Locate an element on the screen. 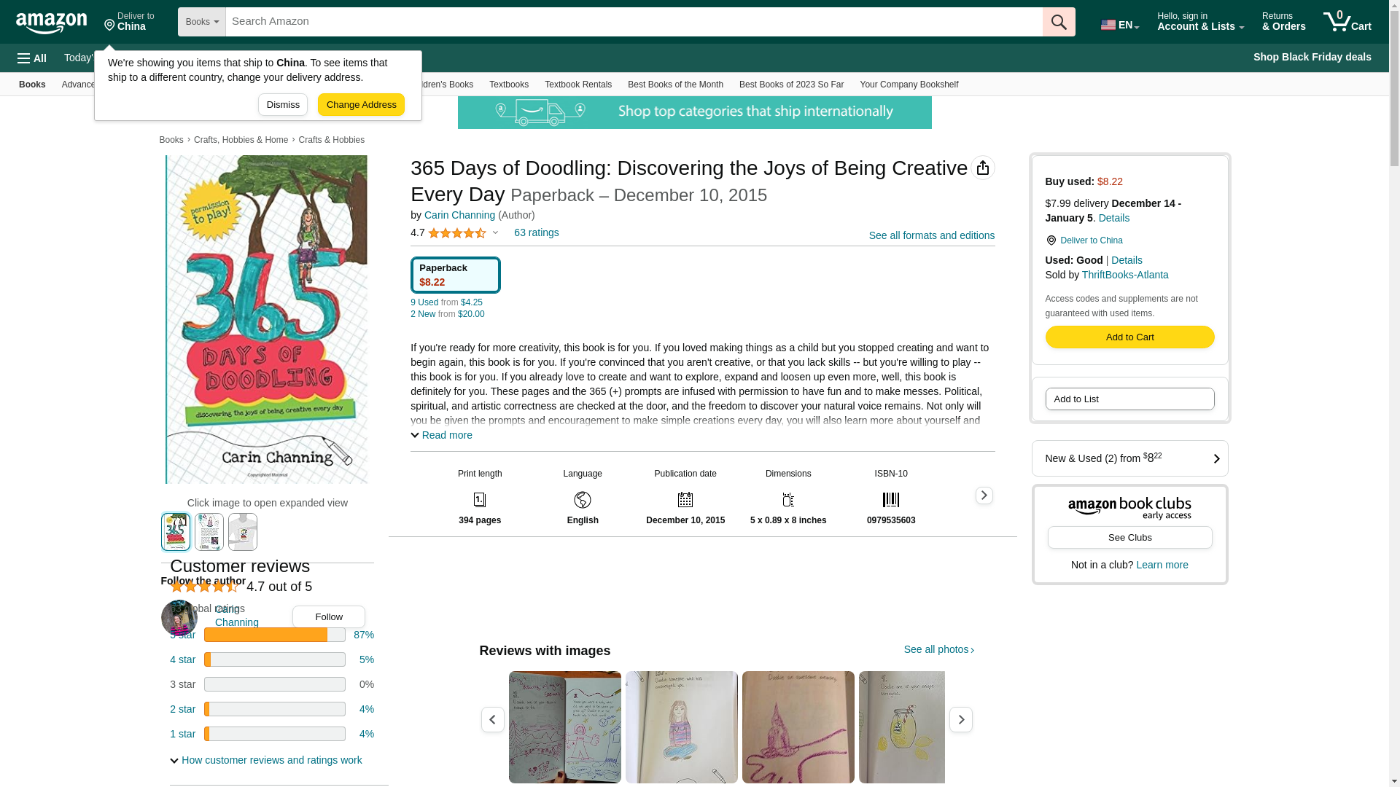 The width and height of the screenshot is (1400, 787). Textbooks is located at coordinates (509, 85).